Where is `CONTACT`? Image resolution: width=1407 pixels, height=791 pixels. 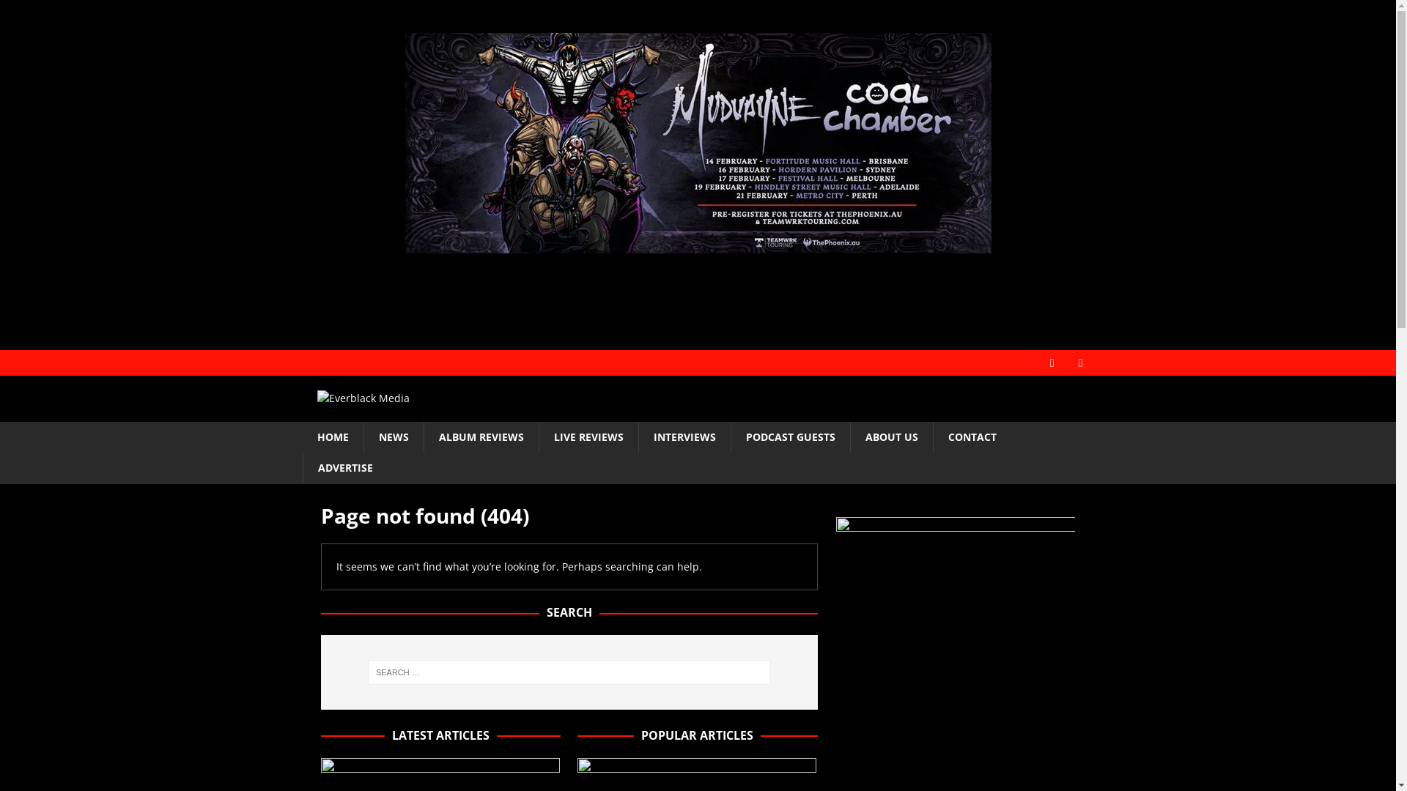 CONTACT is located at coordinates (972, 437).